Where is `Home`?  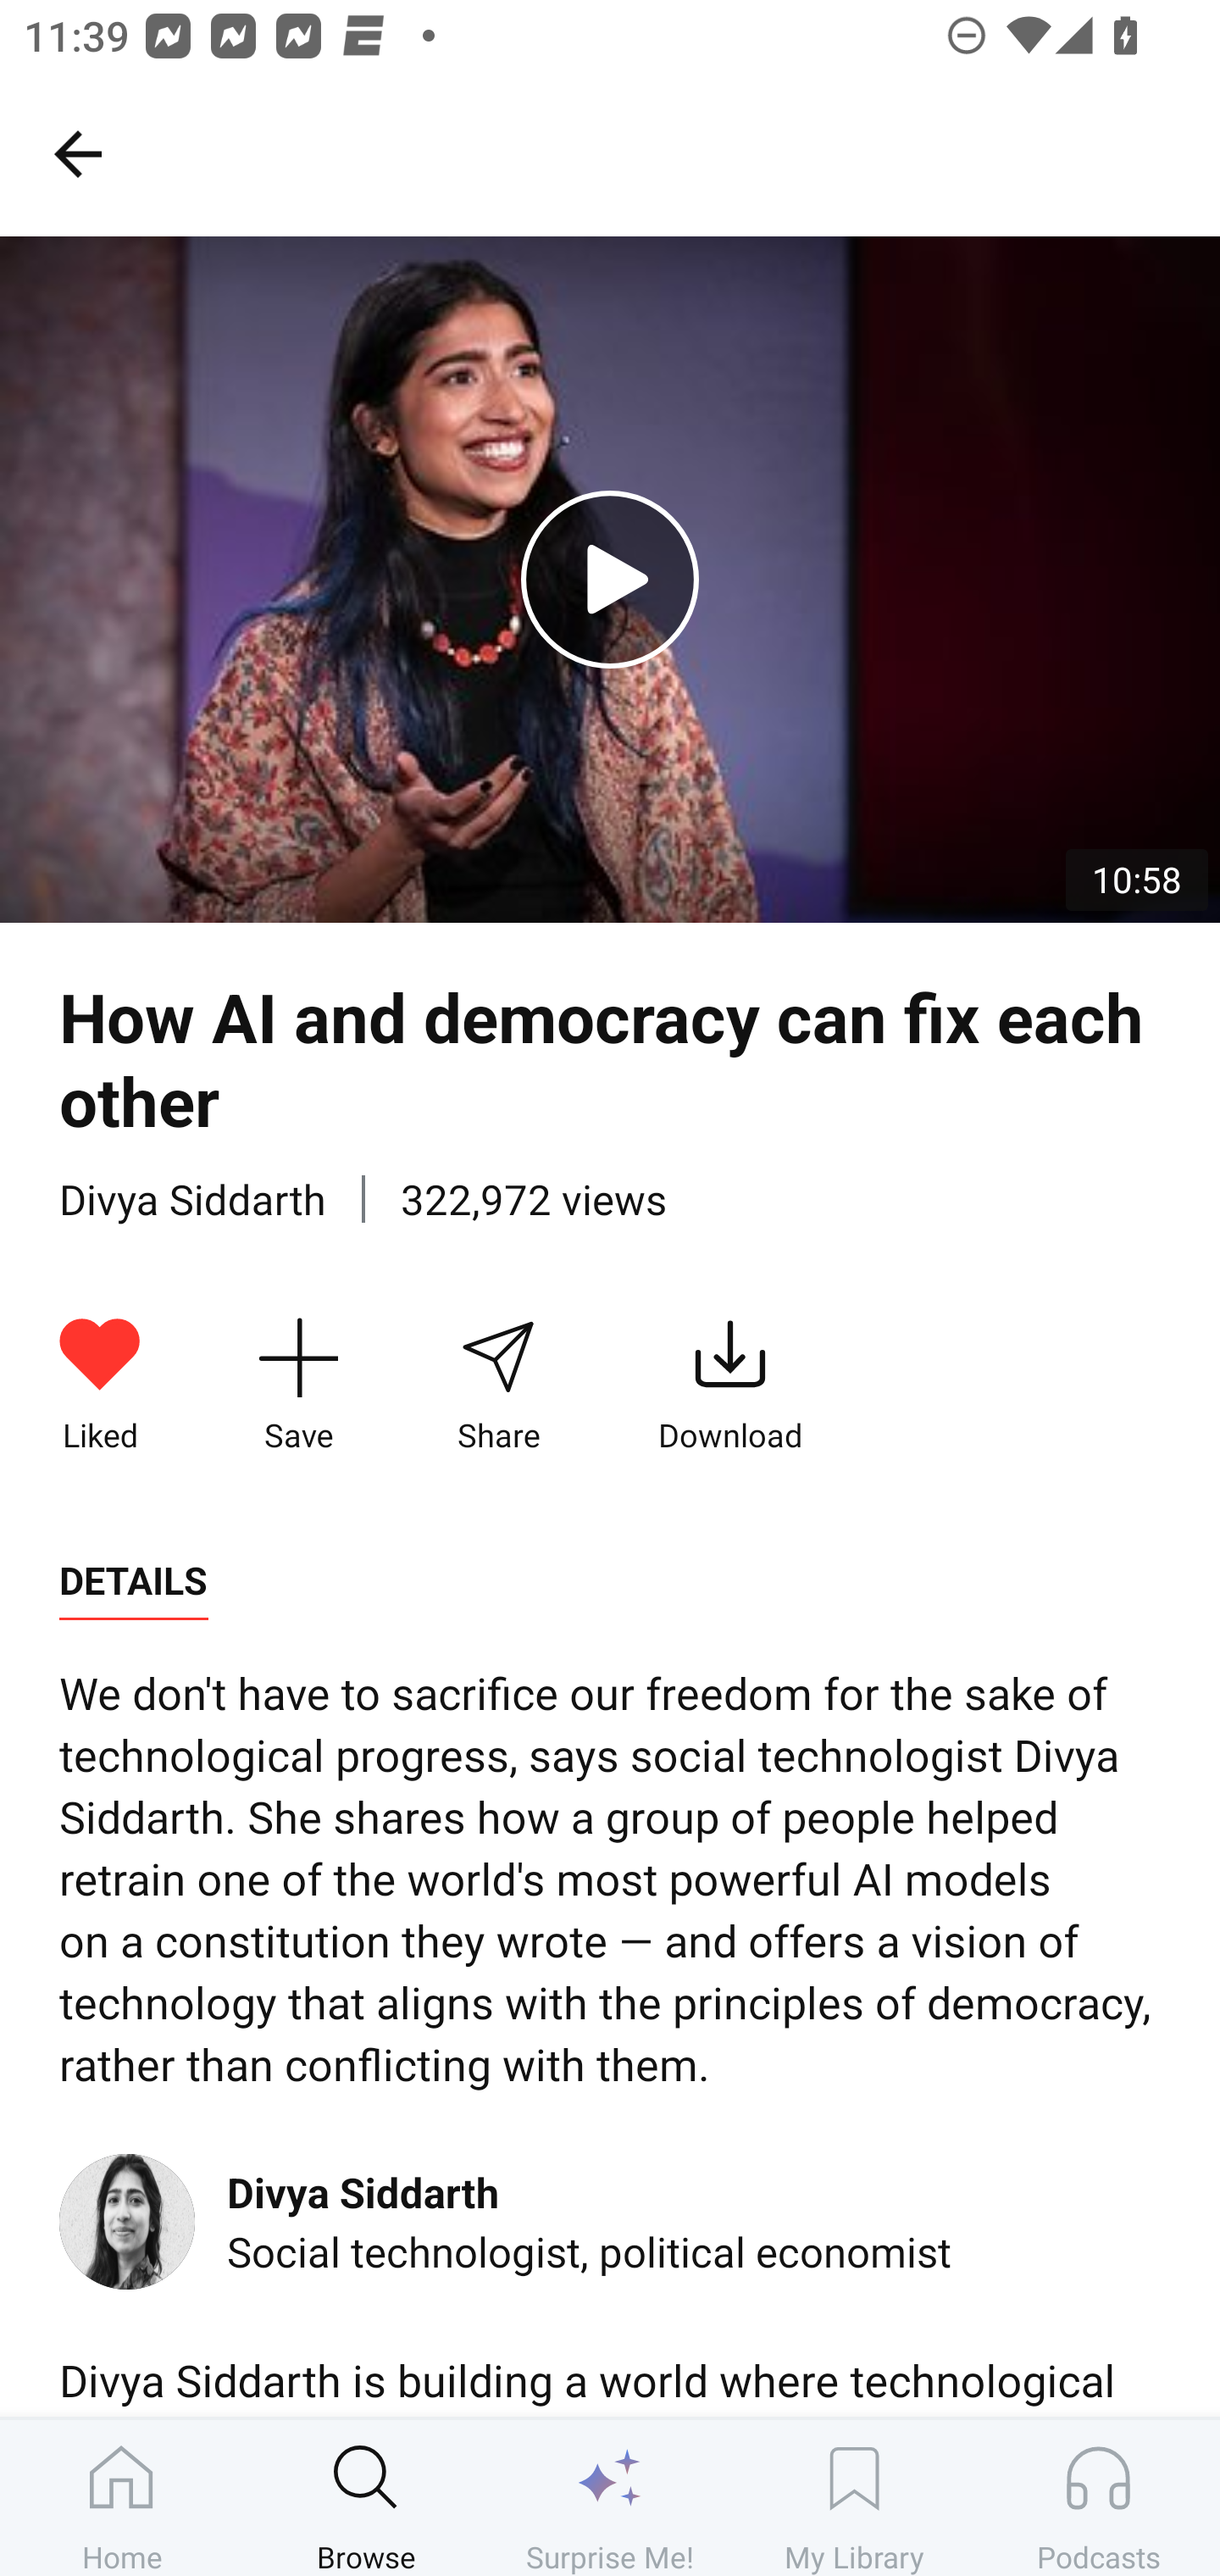 Home is located at coordinates (122, 2497).